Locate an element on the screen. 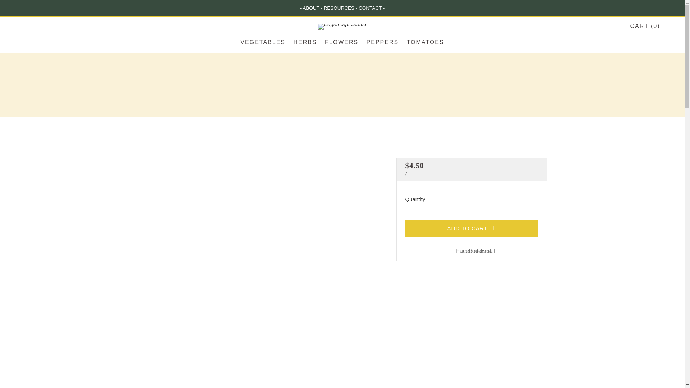 Image resolution: width=690 pixels, height=388 pixels. RESOURCES is located at coordinates (339, 8).